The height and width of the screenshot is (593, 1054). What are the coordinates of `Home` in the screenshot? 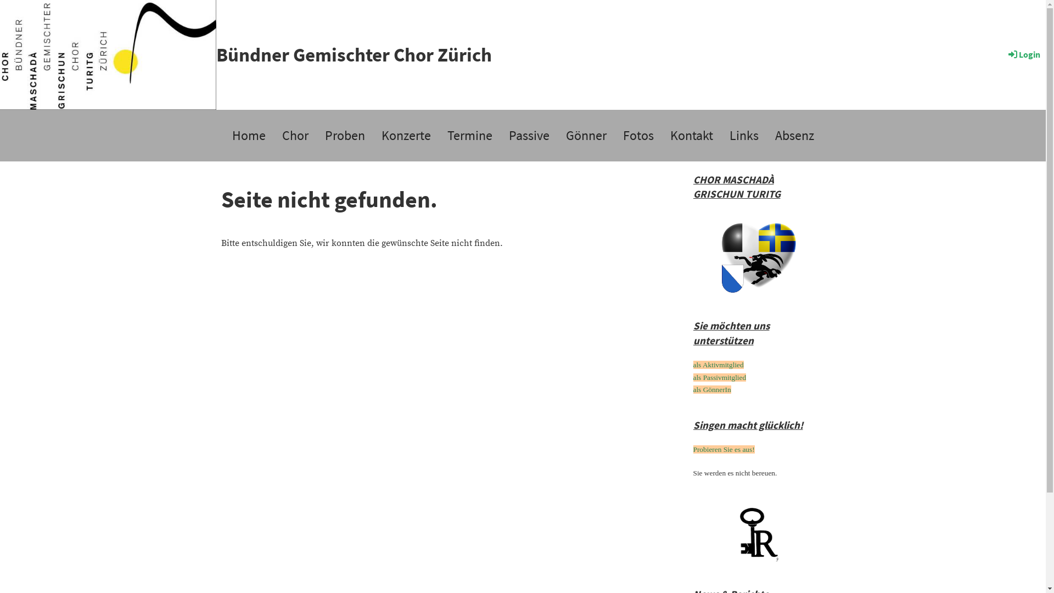 It's located at (249, 136).